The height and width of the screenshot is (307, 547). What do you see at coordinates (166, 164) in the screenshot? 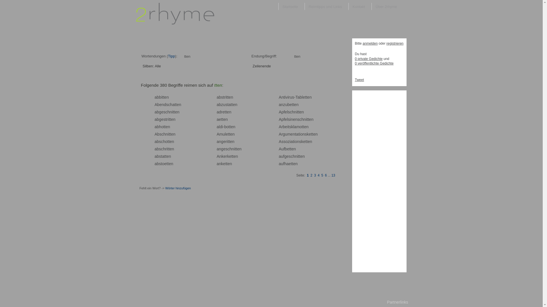
I see `e` at bounding box center [166, 164].